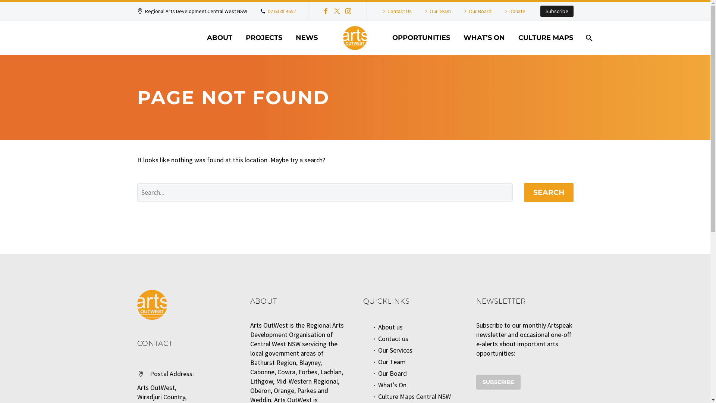 This screenshot has width=716, height=403. Describe the element at coordinates (498, 382) in the screenshot. I see `SUBSCRIBE` at that location.